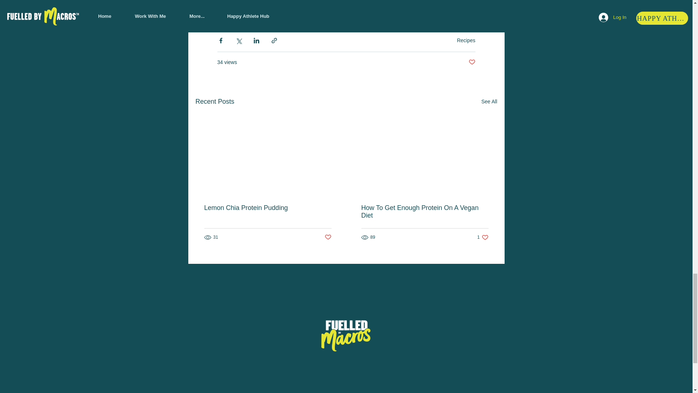 Image resolution: width=698 pixels, height=393 pixels. I want to click on Recipes, so click(483, 237).